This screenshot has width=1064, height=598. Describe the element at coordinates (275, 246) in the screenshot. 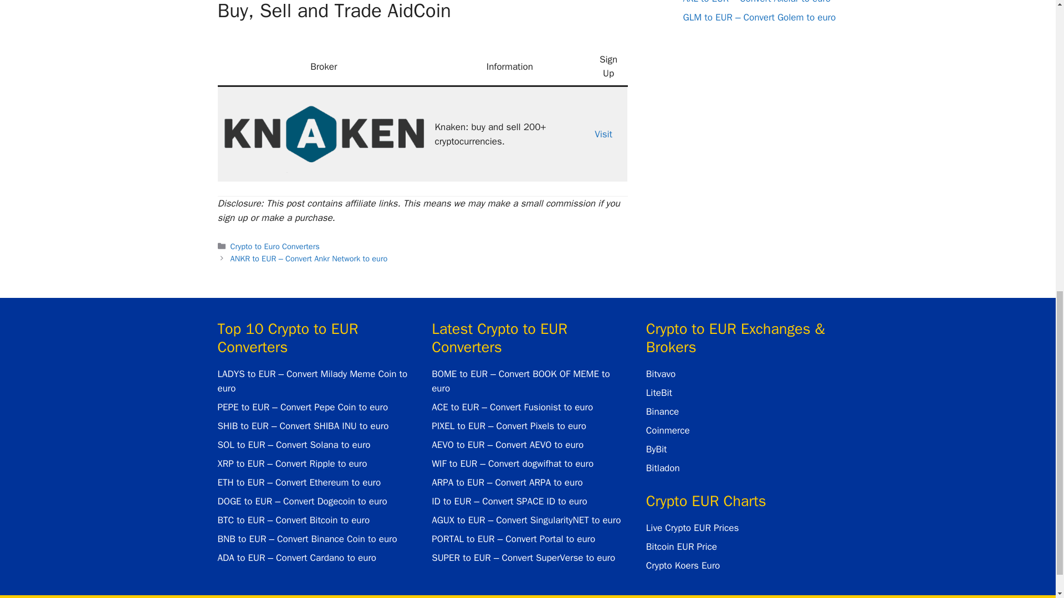

I see `Crypto to Euro Converters` at that location.